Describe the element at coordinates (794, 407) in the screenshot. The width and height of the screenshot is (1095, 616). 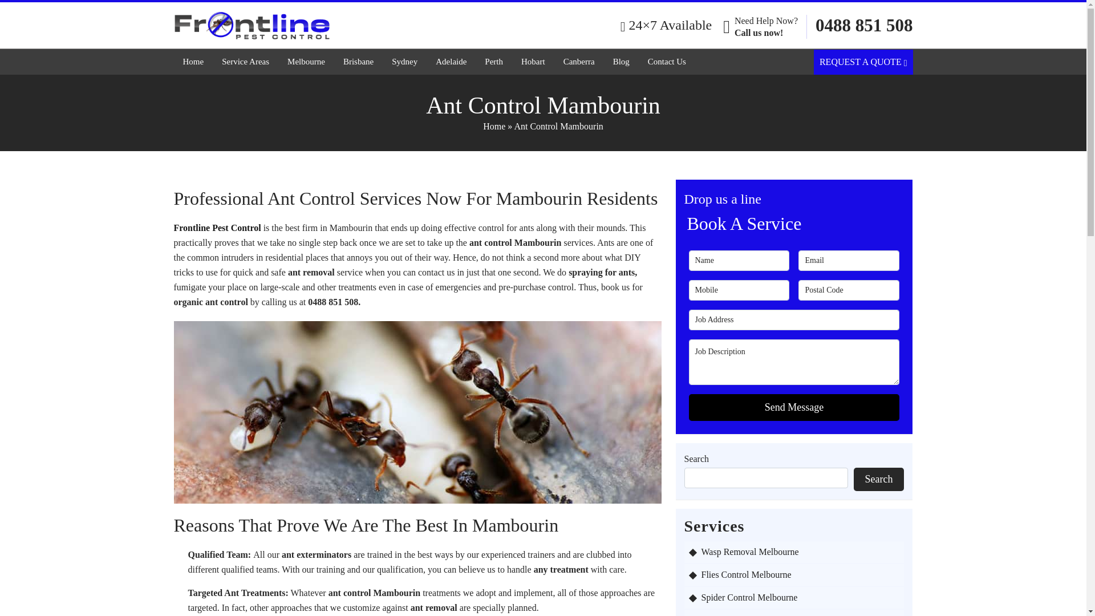
I see `Send Message` at that location.